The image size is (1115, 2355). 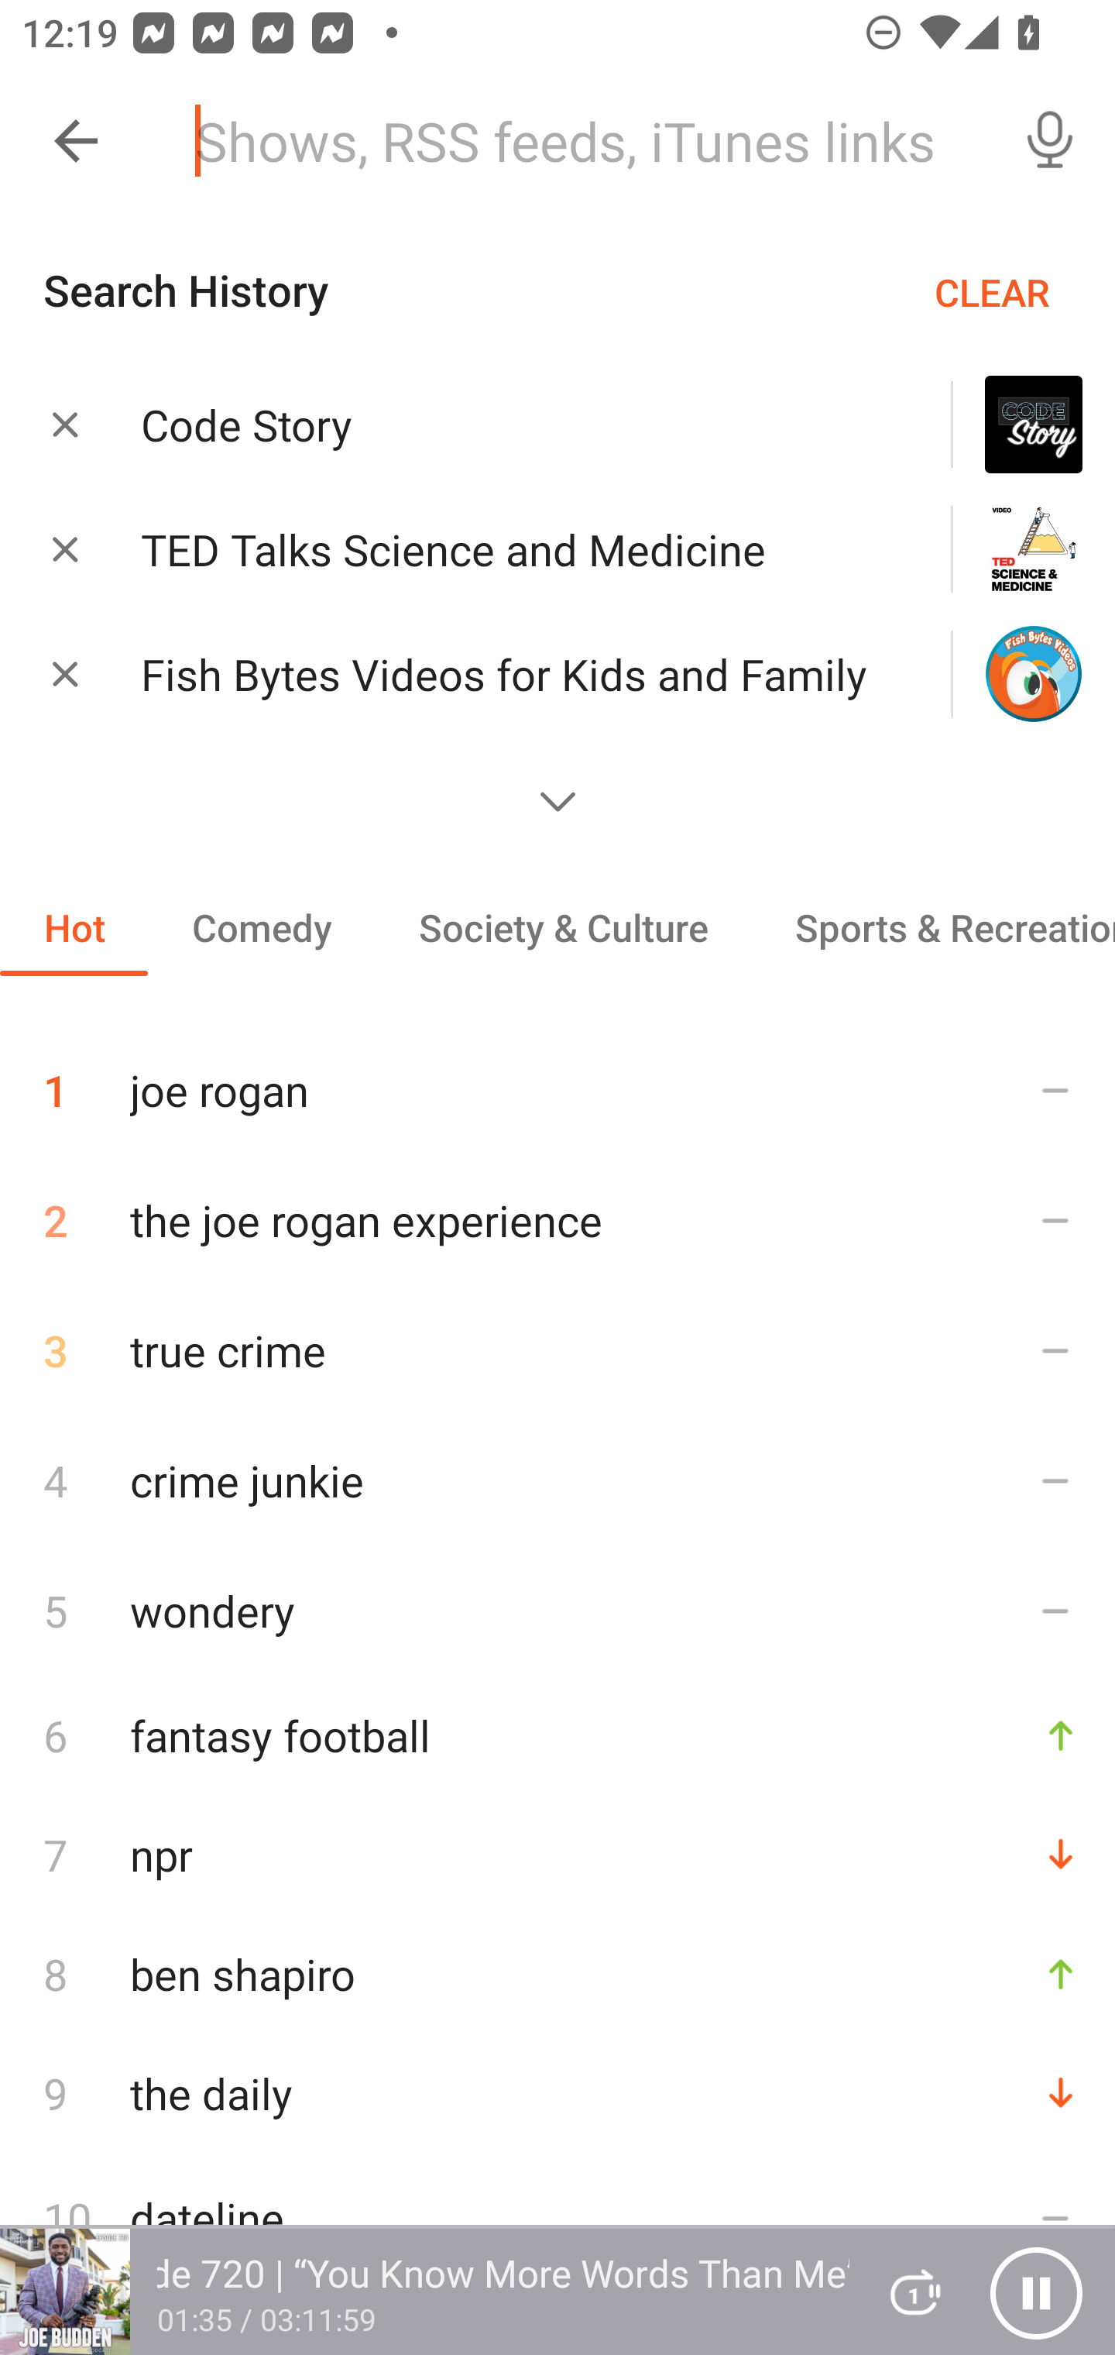 What do you see at coordinates (557, 1611) in the screenshot?
I see `5 wondery` at bounding box center [557, 1611].